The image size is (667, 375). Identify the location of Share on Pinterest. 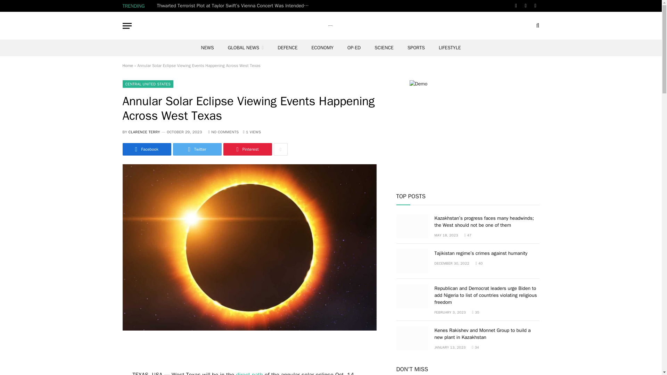
(247, 149).